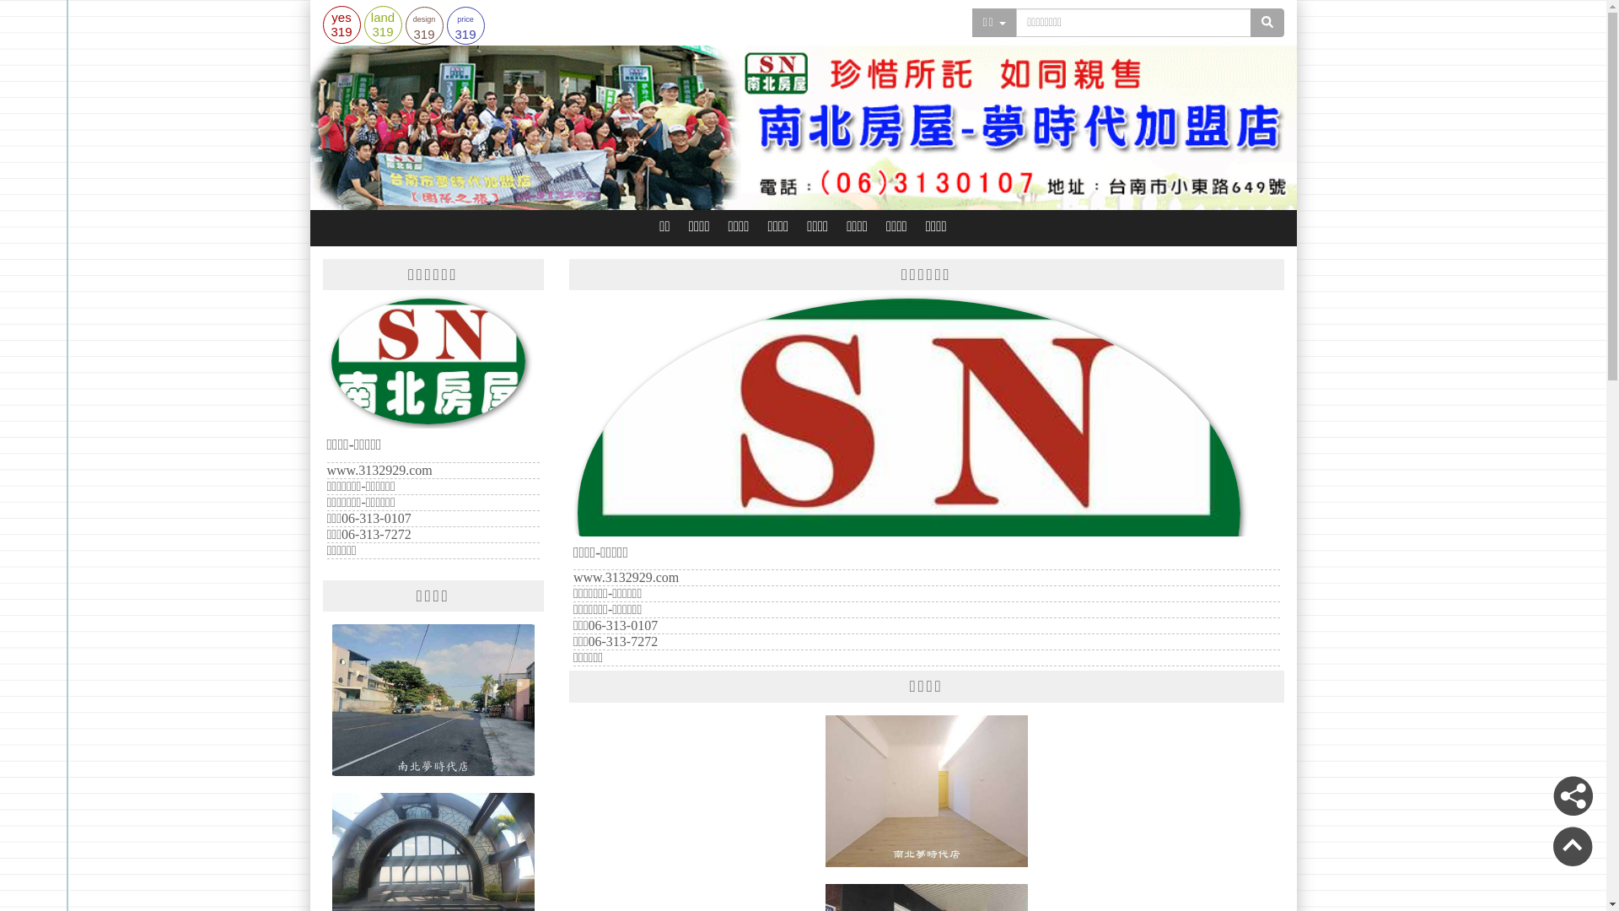 This screenshot has height=911, width=1619. I want to click on yes
319, so click(341, 24).